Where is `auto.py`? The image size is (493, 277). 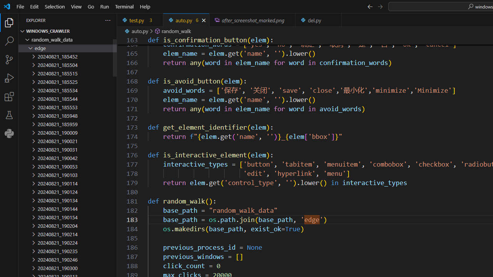 auto.py is located at coordinates (186, 20).